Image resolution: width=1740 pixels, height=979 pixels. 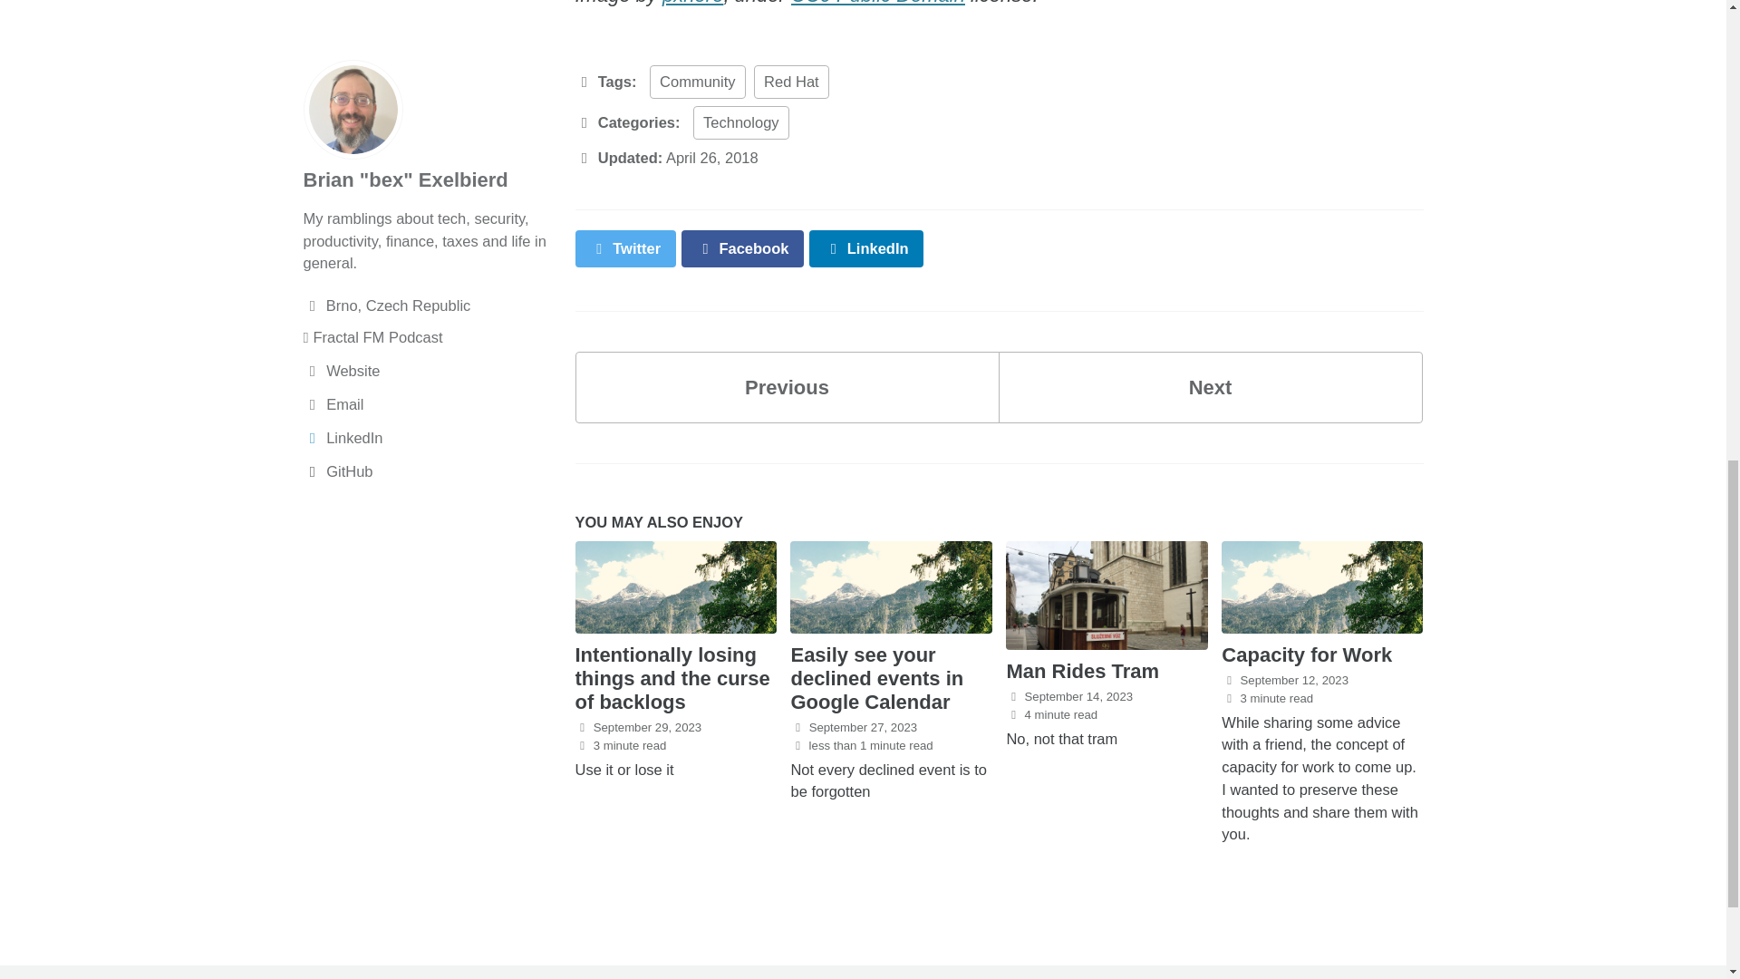 What do you see at coordinates (696, 82) in the screenshot?
I see `Community` at bounding box center [696, 82].